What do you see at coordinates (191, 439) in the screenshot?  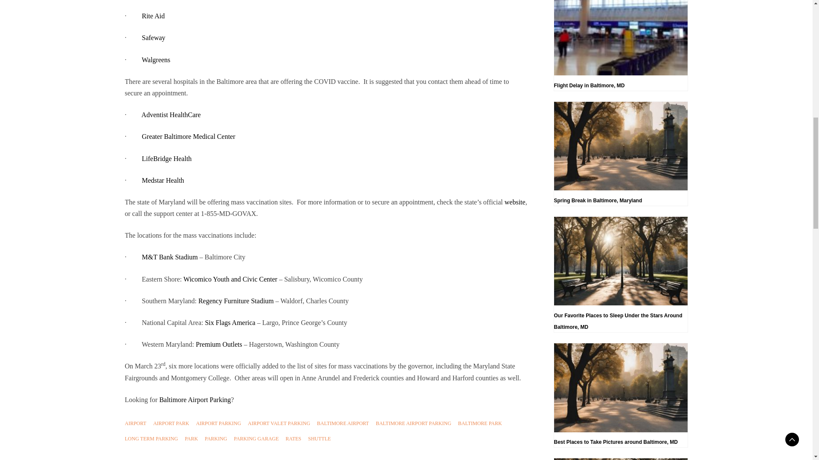 I see `PARK` at bounding box center [191, 439].